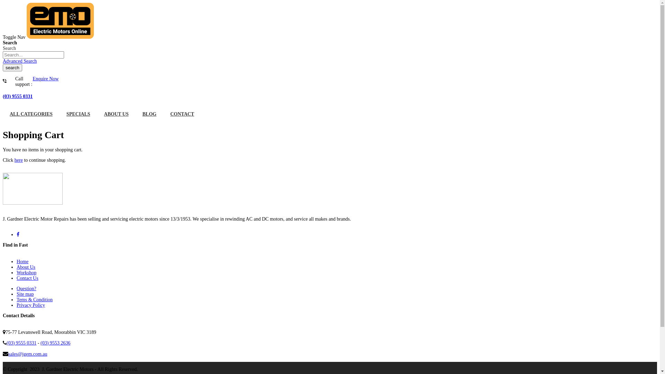 The width and height of the screenshot is (665, 374). Describe the element at coordinates (21, 343) in the screenshot. I see `(03) 9555 0331` at that location.